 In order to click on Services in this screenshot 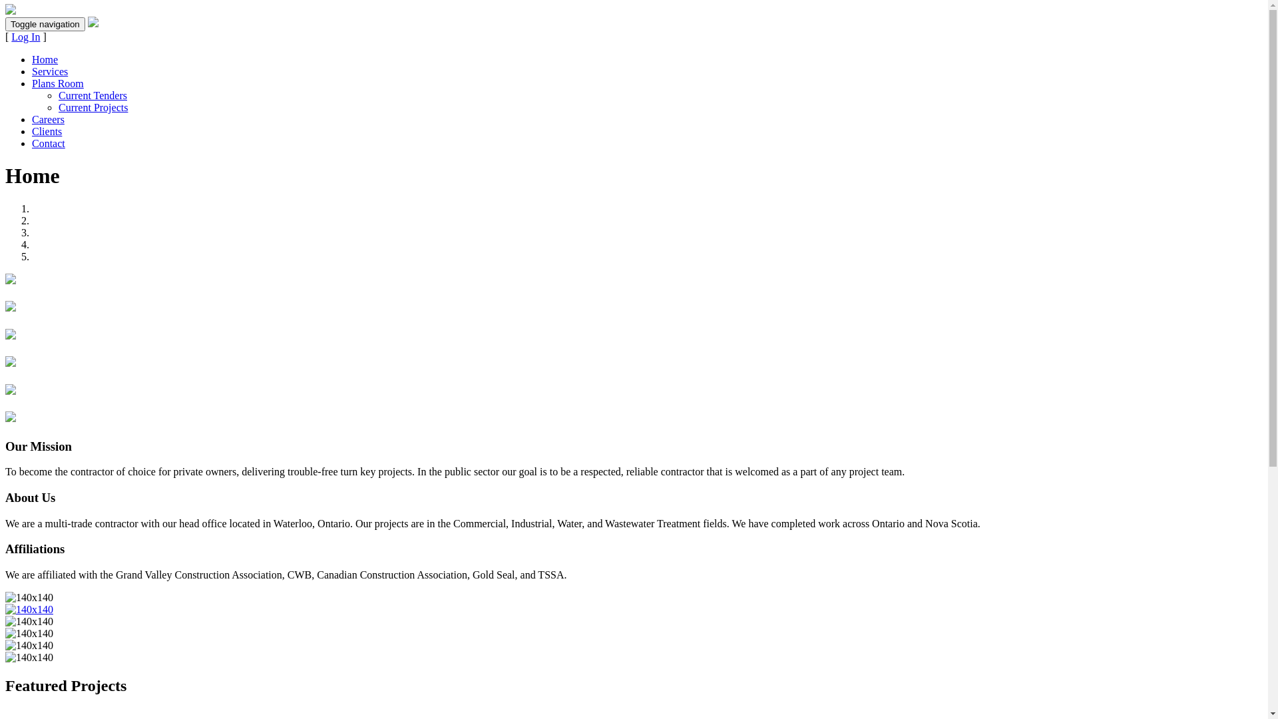, I will do `click(50, 72)`.